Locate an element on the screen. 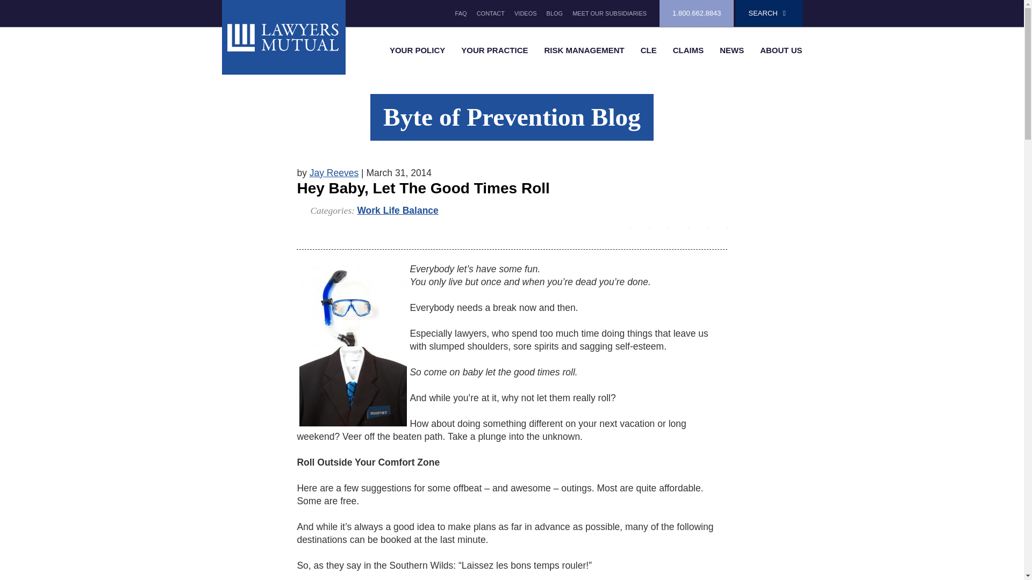  CLE is located at coordinates (648, 50).